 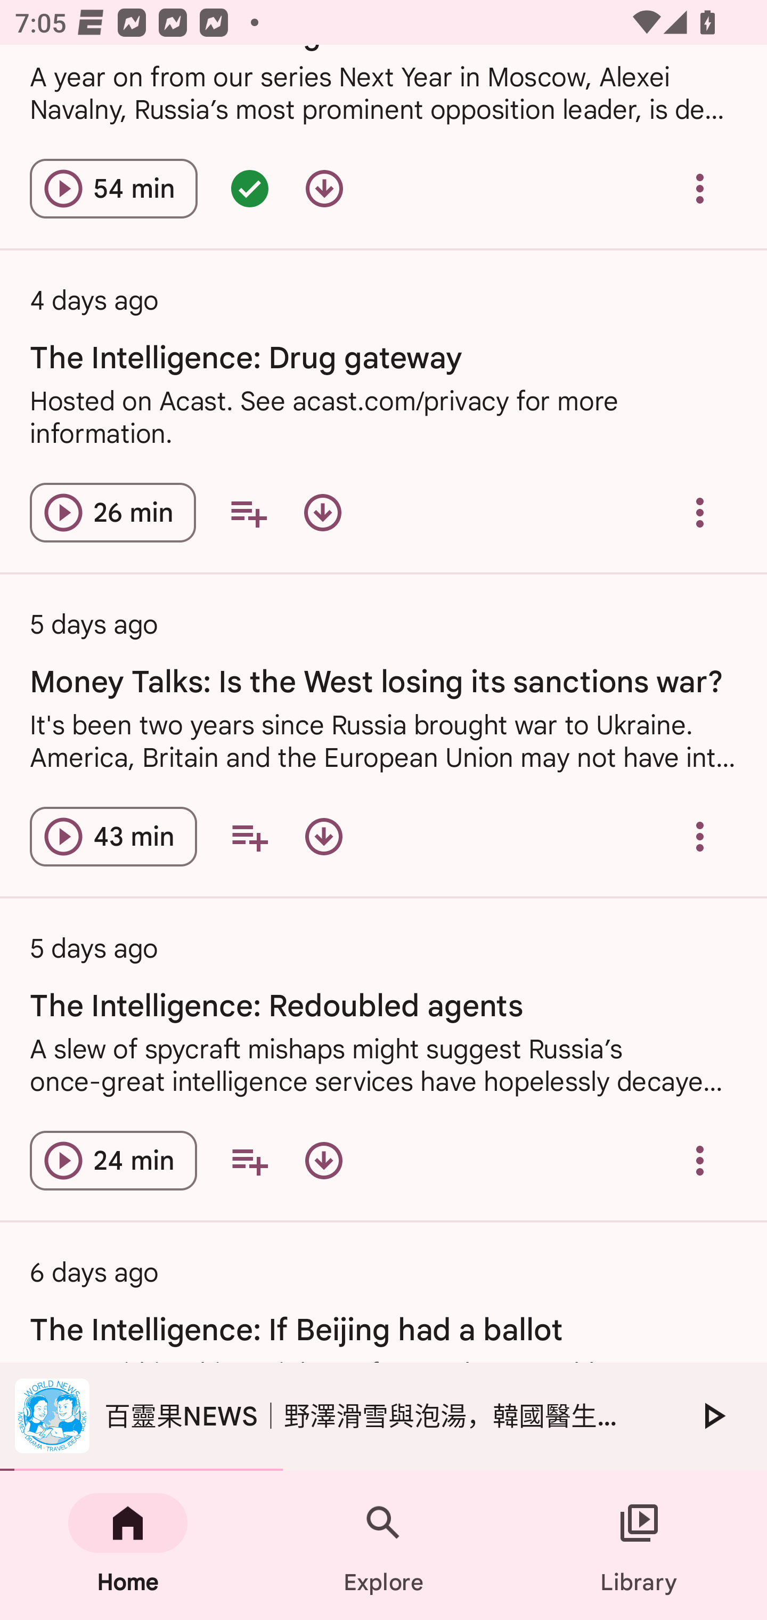 I want to click on Download episode, so click(x=324, y=1161).